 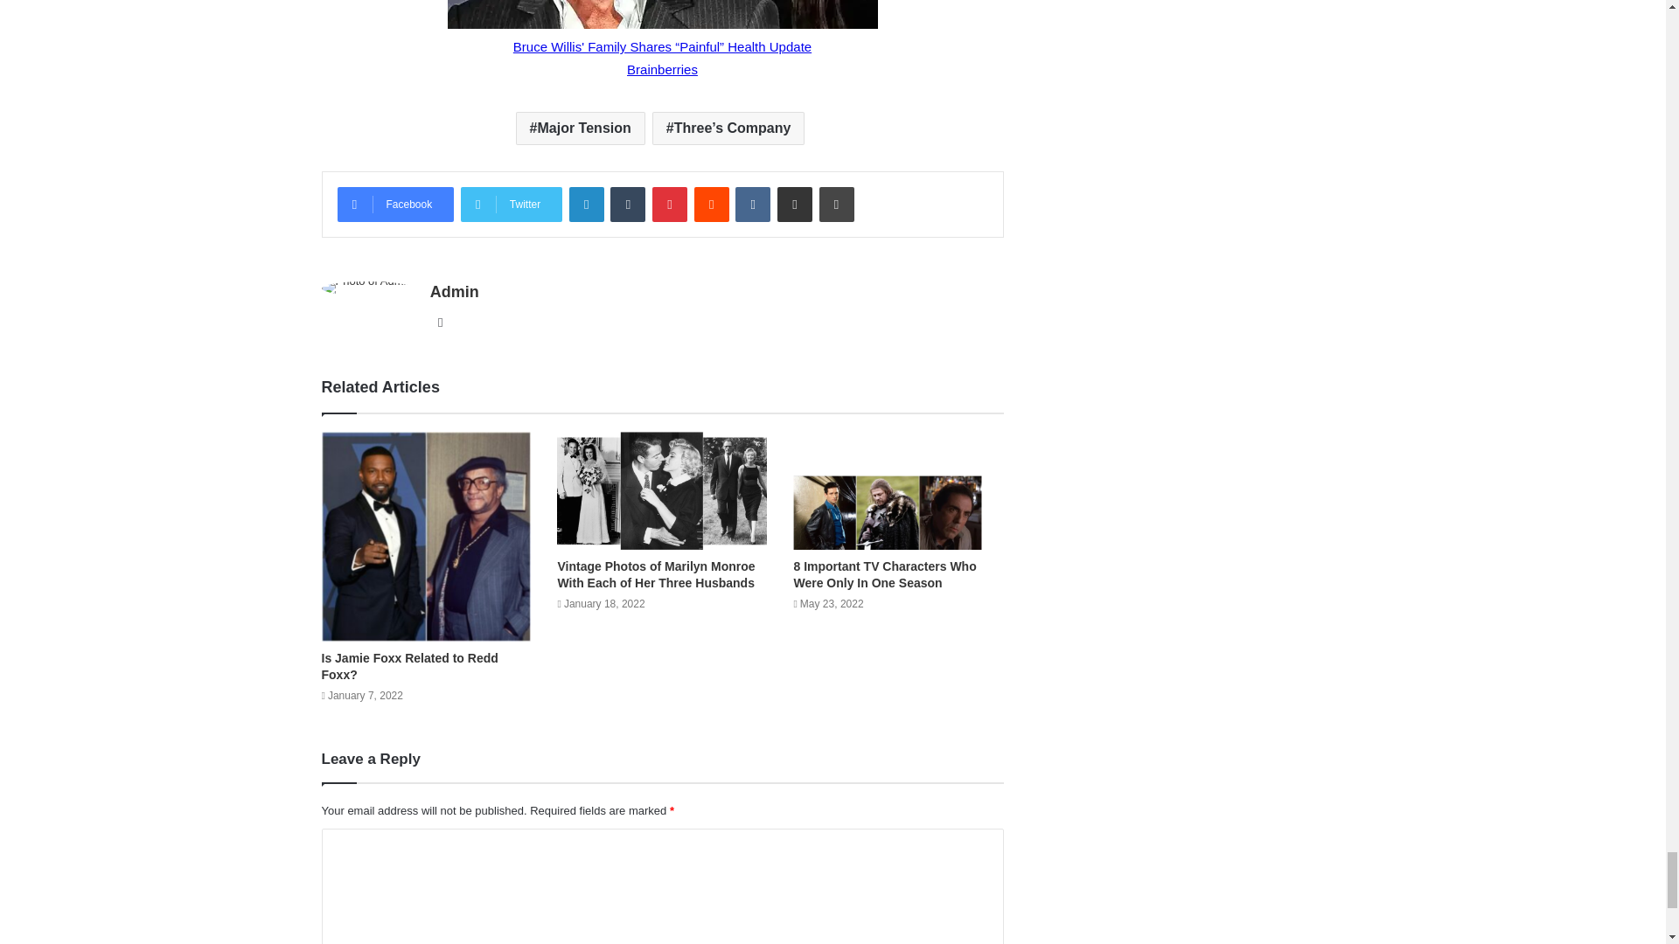 What do you see at coordinates (794, 204) in the screenshot?
I see `Share via Email` at bounding box center [794, 204].